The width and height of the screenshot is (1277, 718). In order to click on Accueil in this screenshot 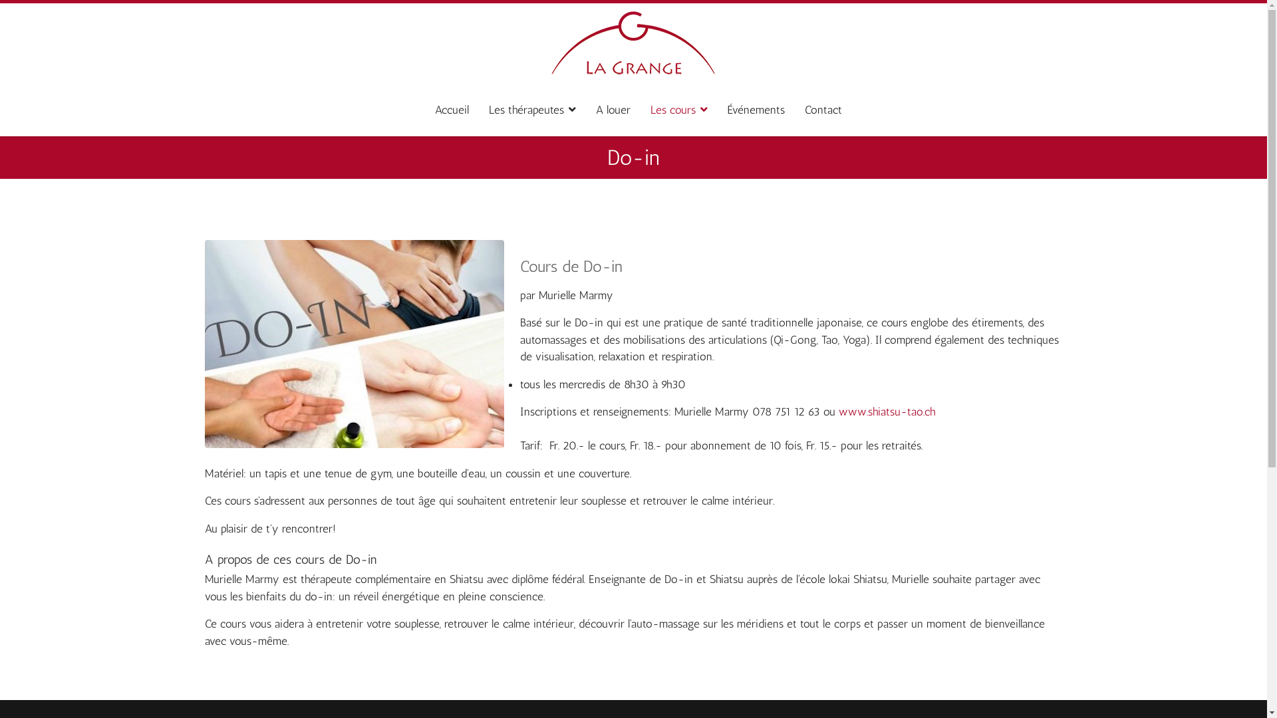, I will do `click(452, 110)`.